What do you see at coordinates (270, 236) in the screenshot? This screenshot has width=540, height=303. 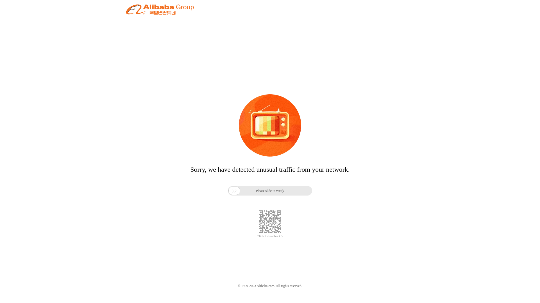 I see `Click to feedback >` at bounding box center [270, 236].